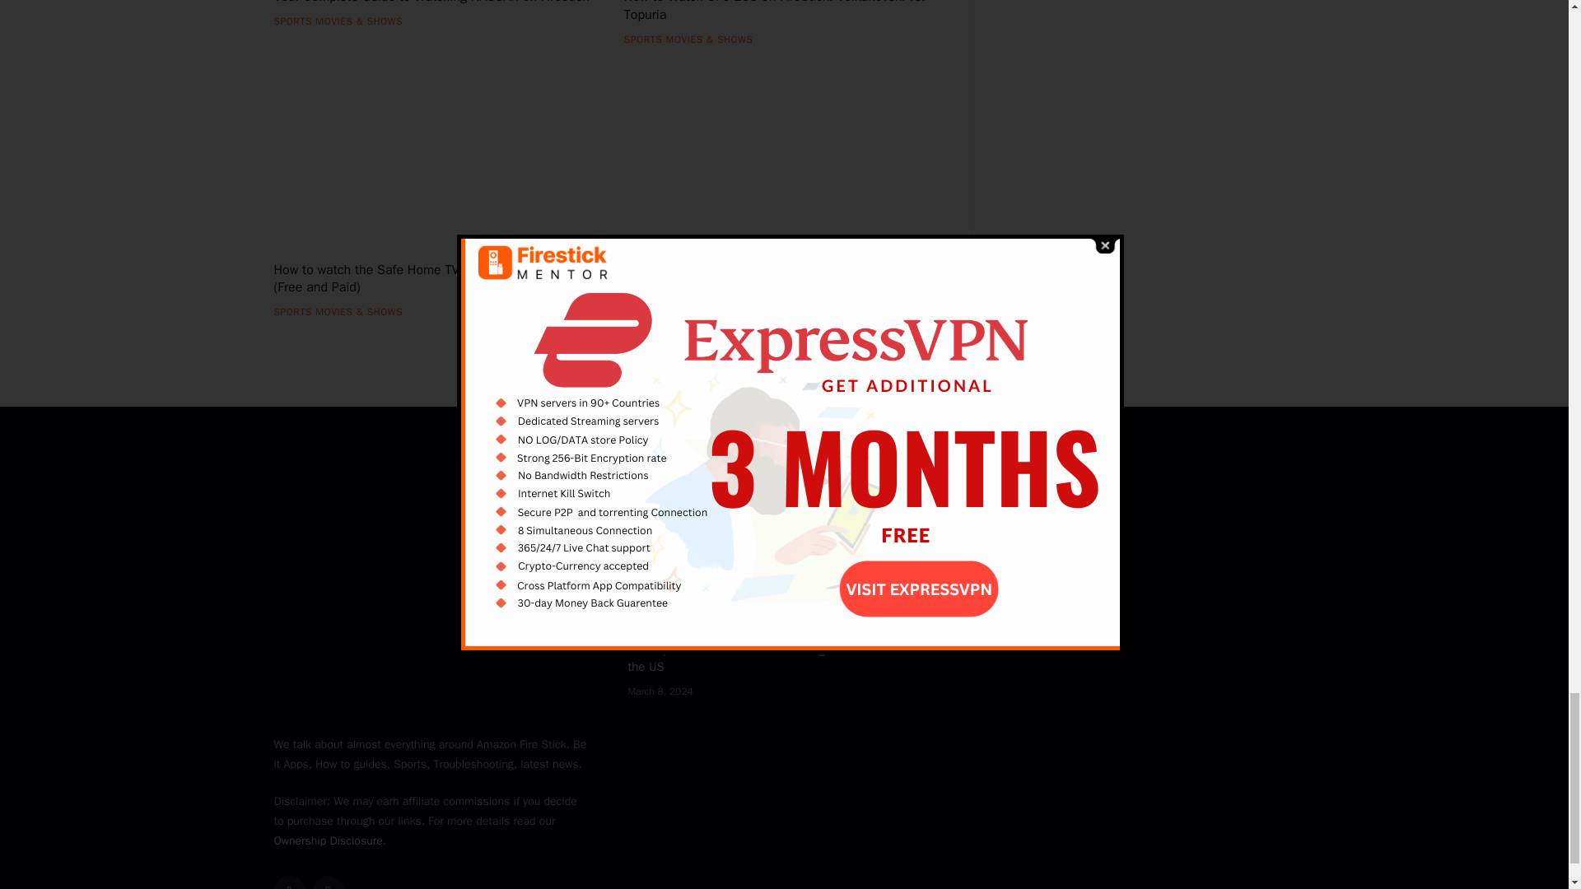  Describe the element at coordinates (784, 12) in the screenshot. I see `How to Watch UFC 298 on FireStick: Volkanovski vs. Topuria` at that location.